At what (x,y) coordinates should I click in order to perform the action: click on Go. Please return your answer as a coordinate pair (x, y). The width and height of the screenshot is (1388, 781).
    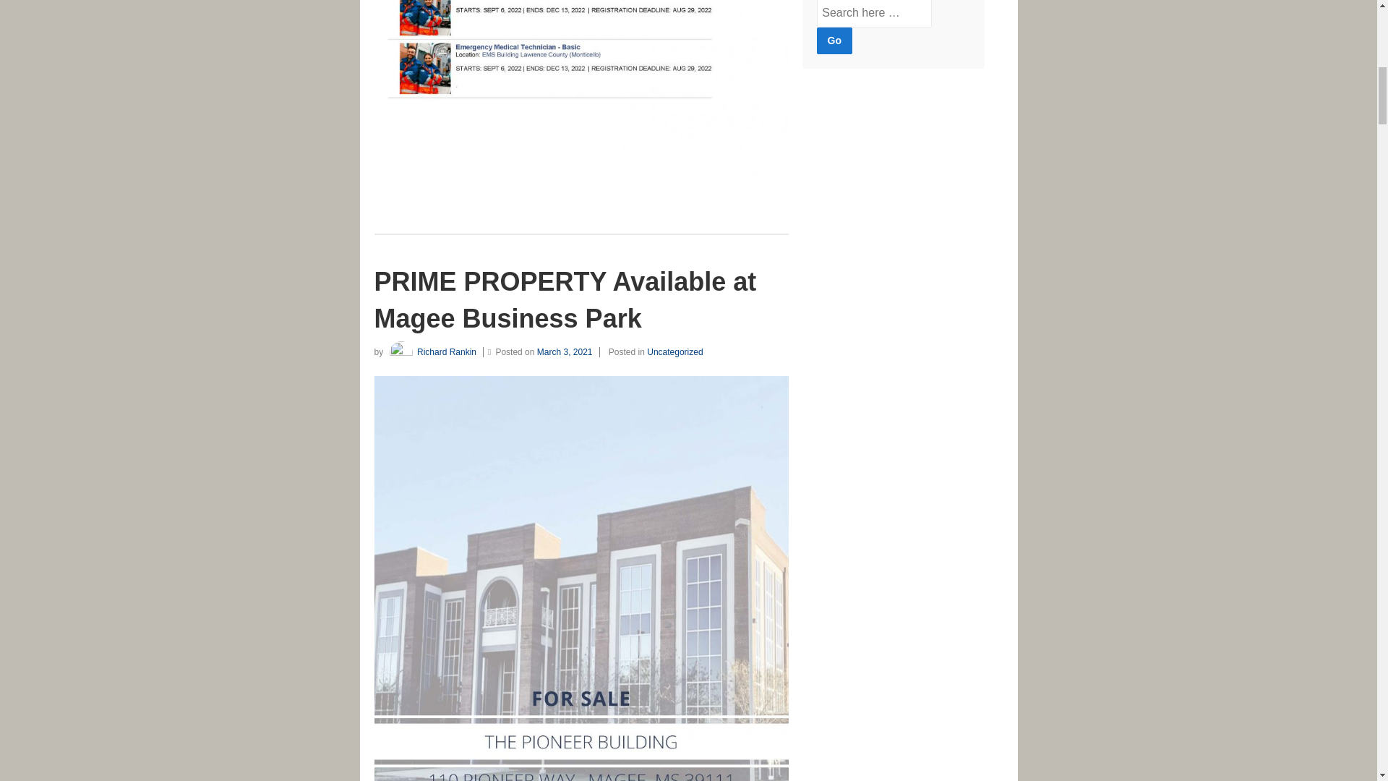
    Looking at the image, I should click on (834, 40).